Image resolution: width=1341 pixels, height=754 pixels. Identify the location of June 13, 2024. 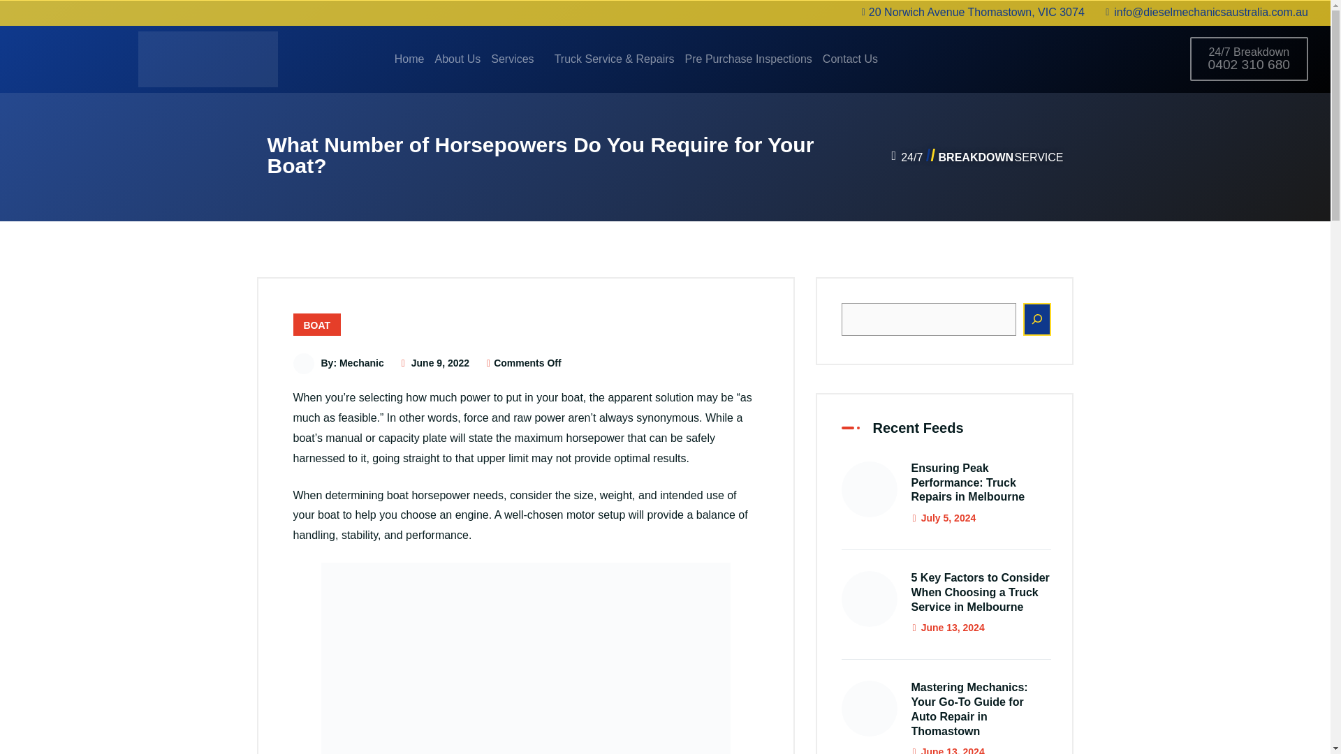
(947, 750).